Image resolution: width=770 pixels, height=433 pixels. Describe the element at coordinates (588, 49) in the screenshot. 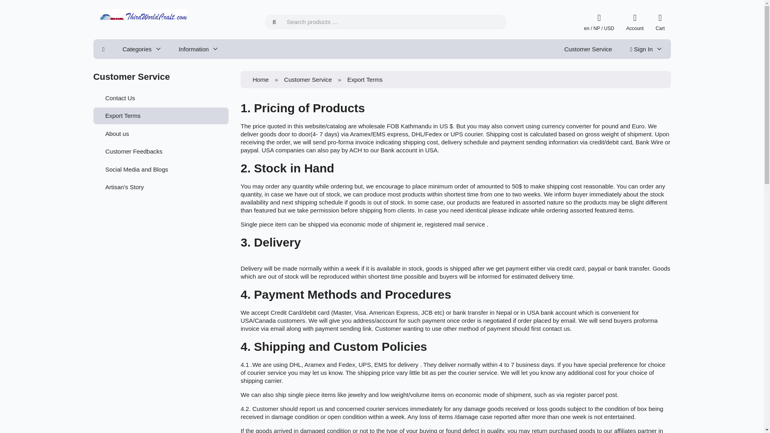

I see `Customer Service` at that location.